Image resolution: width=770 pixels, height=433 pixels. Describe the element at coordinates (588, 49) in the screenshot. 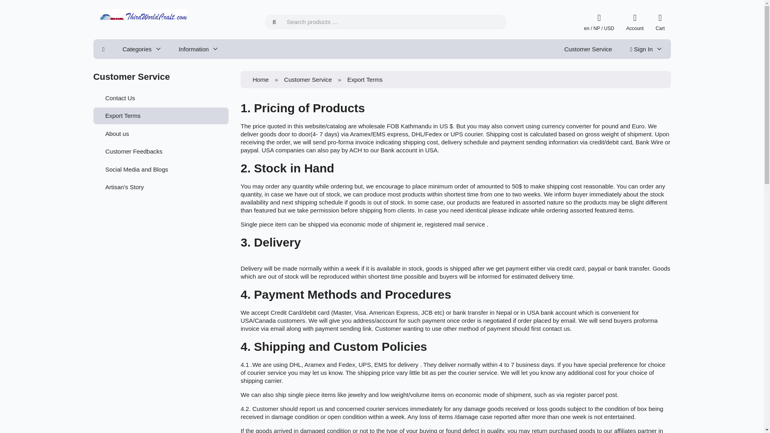

I see `Customer Service` at that location.